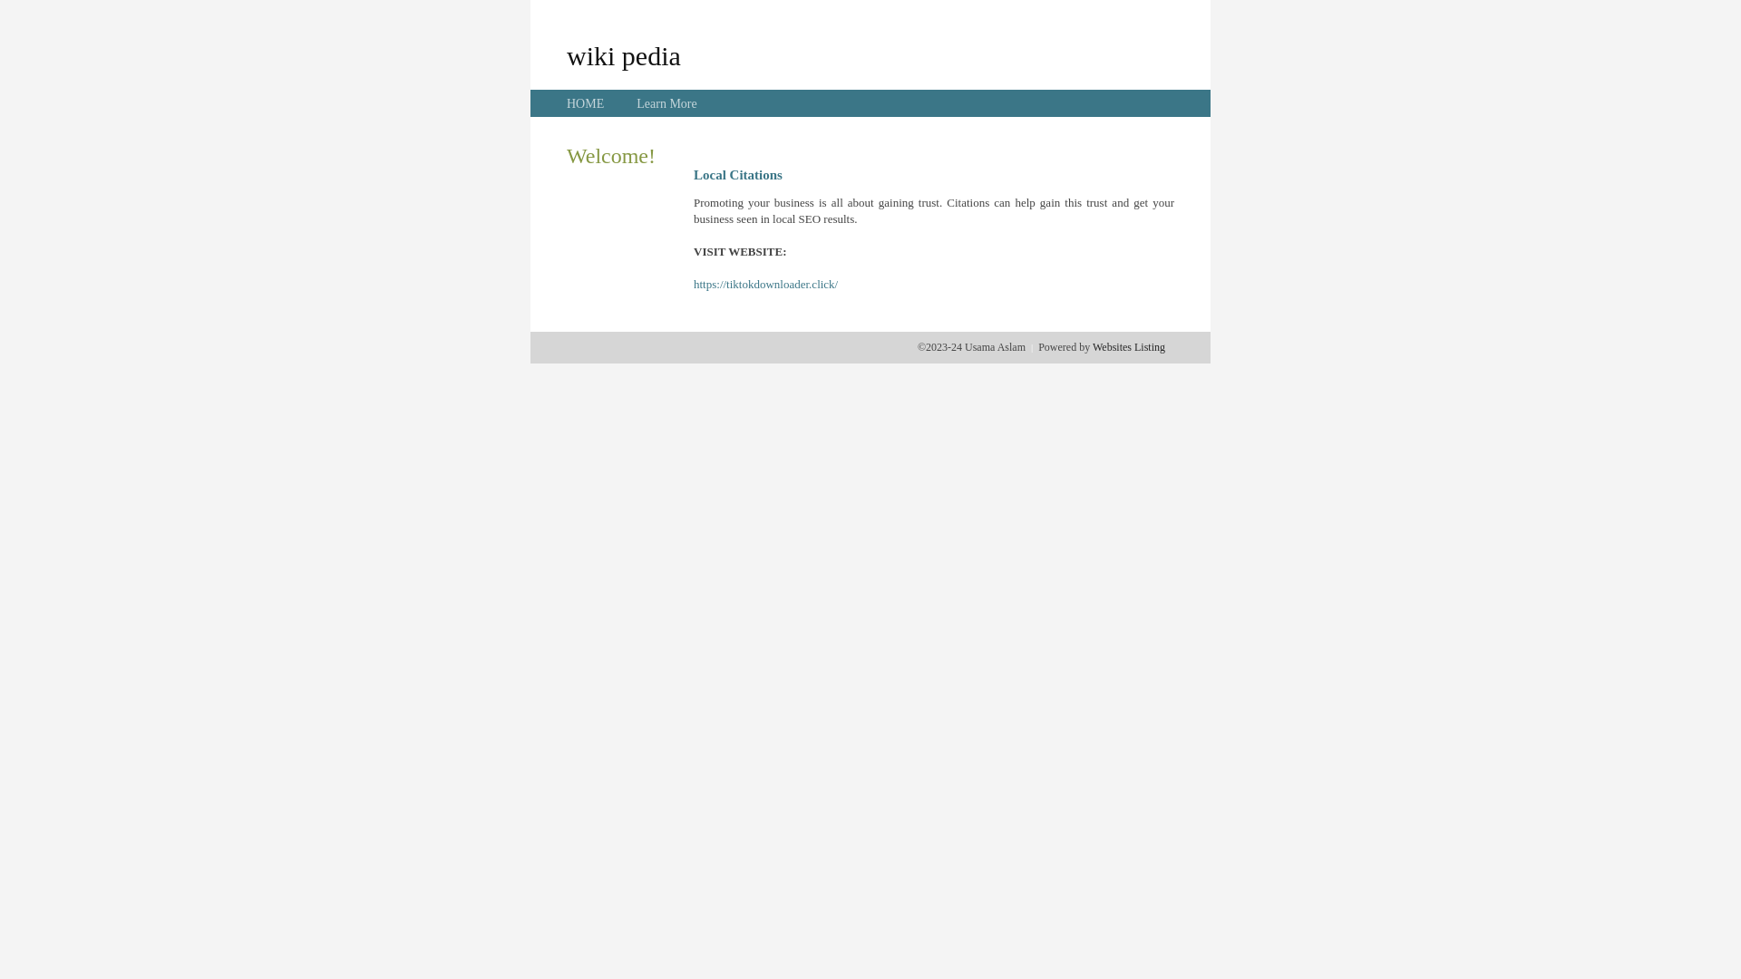 The width and height of the screenshot is (1741, 979). I want to click on Websites Listing, so click(1129, 347).